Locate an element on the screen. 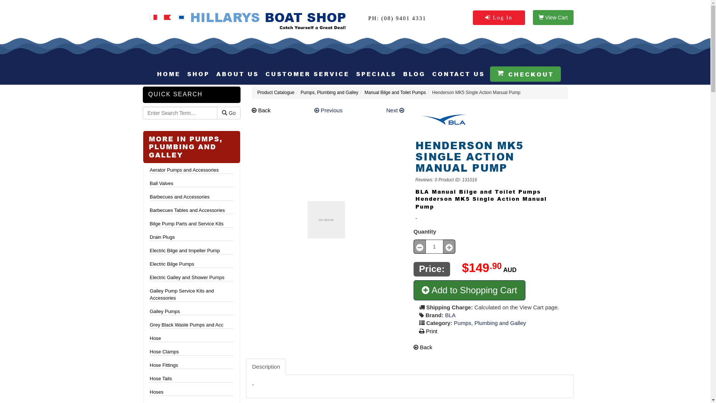 The width and height of the screenshot is (716, 403). Product Catalogue is located at coordinates (276, 93).